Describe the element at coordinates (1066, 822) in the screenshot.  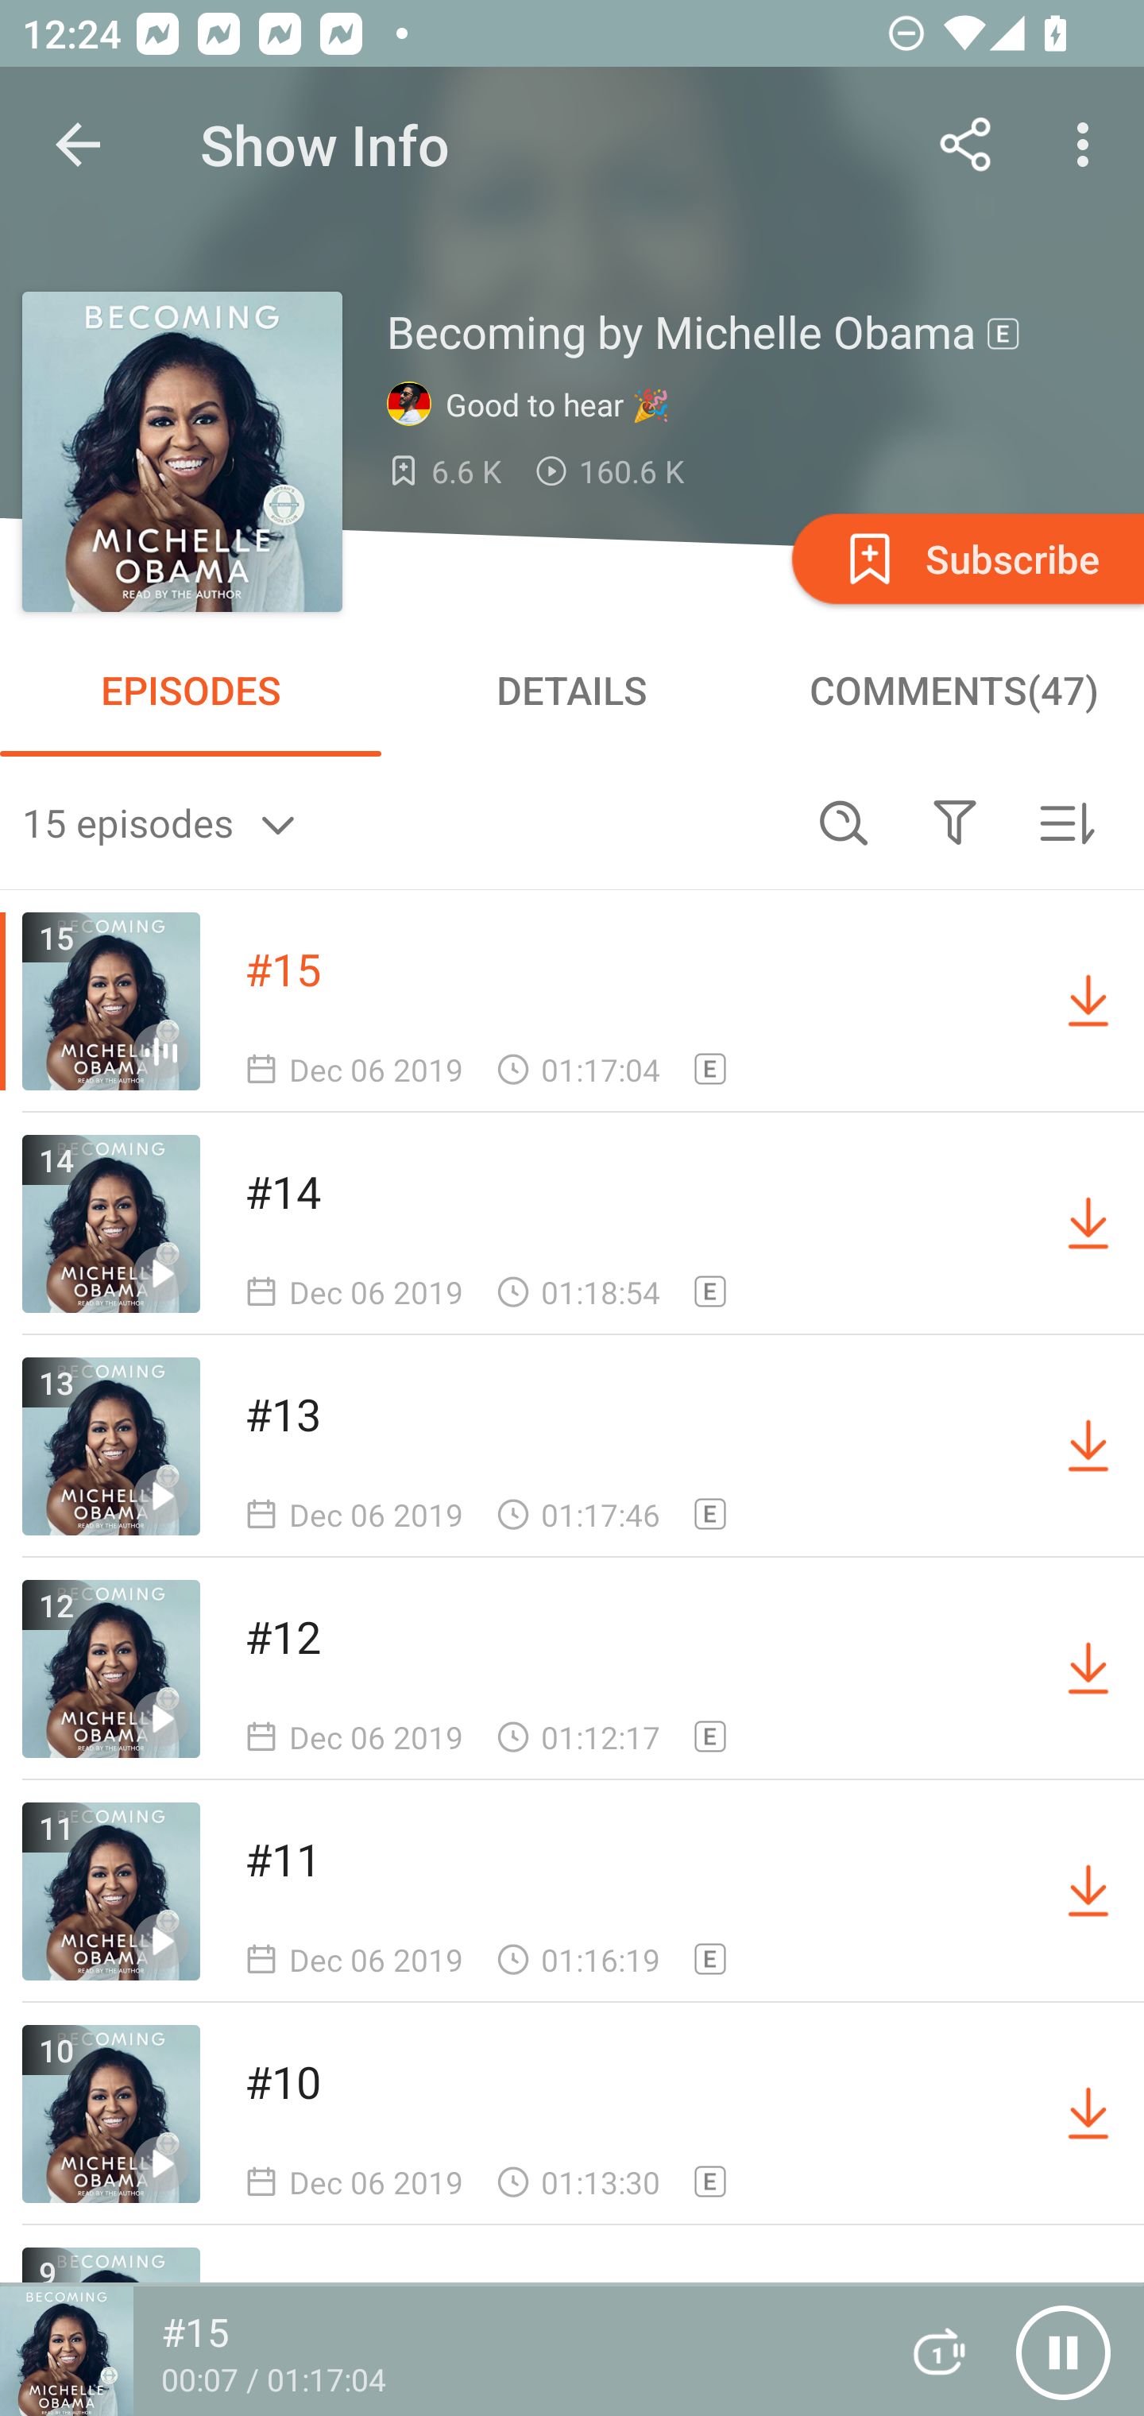
I see ` Sorted by newest first` at that location.